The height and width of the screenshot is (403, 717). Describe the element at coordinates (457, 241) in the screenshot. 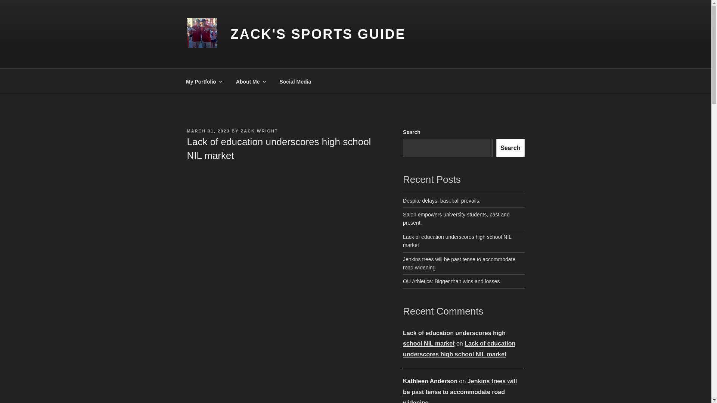

I see `Lack of education underscores high school NIL market` at that location.